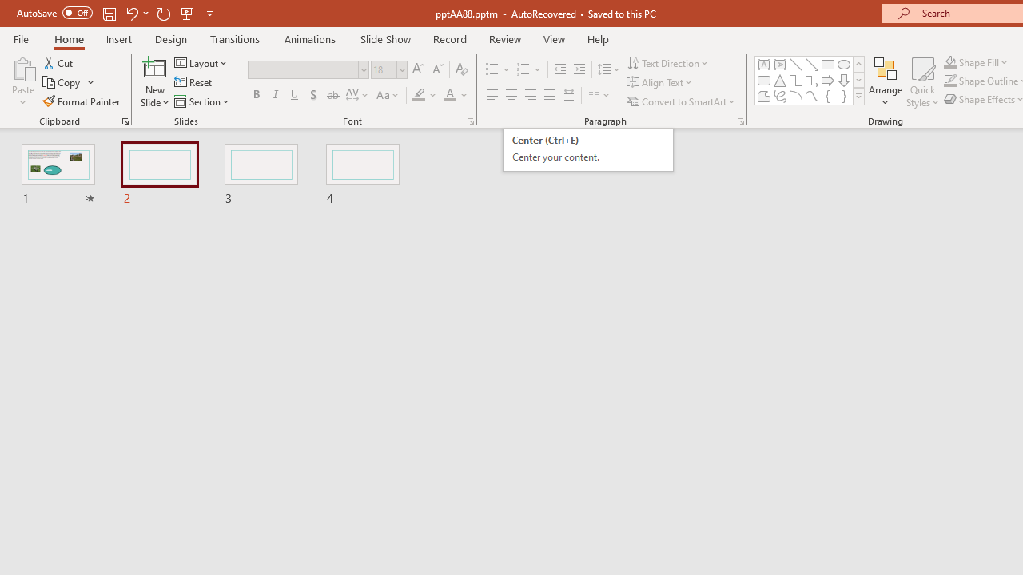 This screenshot has height=575, width=1023. Describe the element at coordinates (764, 64) in the screenshot. I see `Paste` at that location.